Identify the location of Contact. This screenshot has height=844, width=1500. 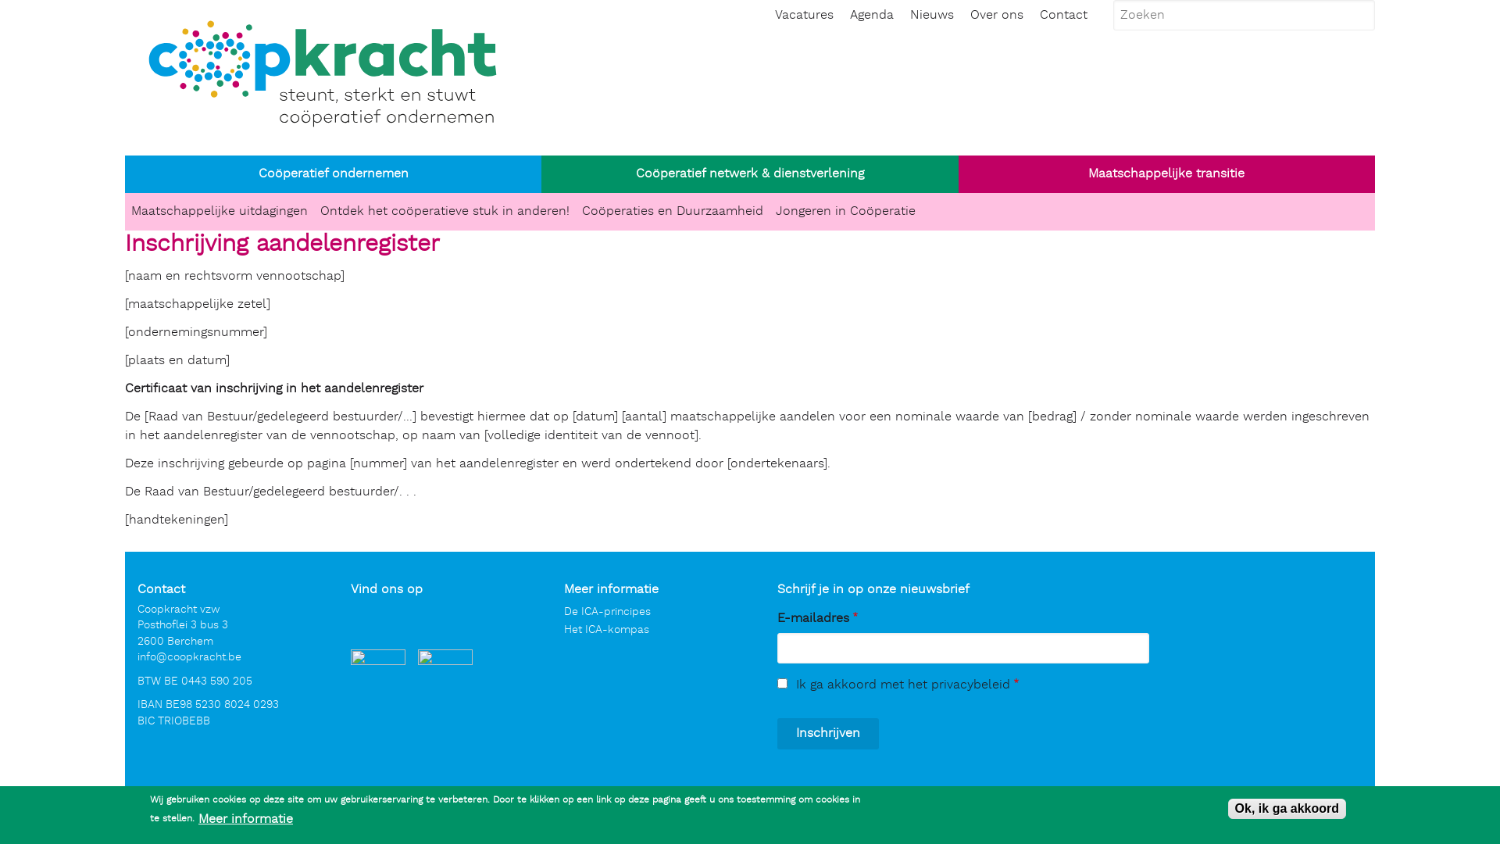
(1064, 16).